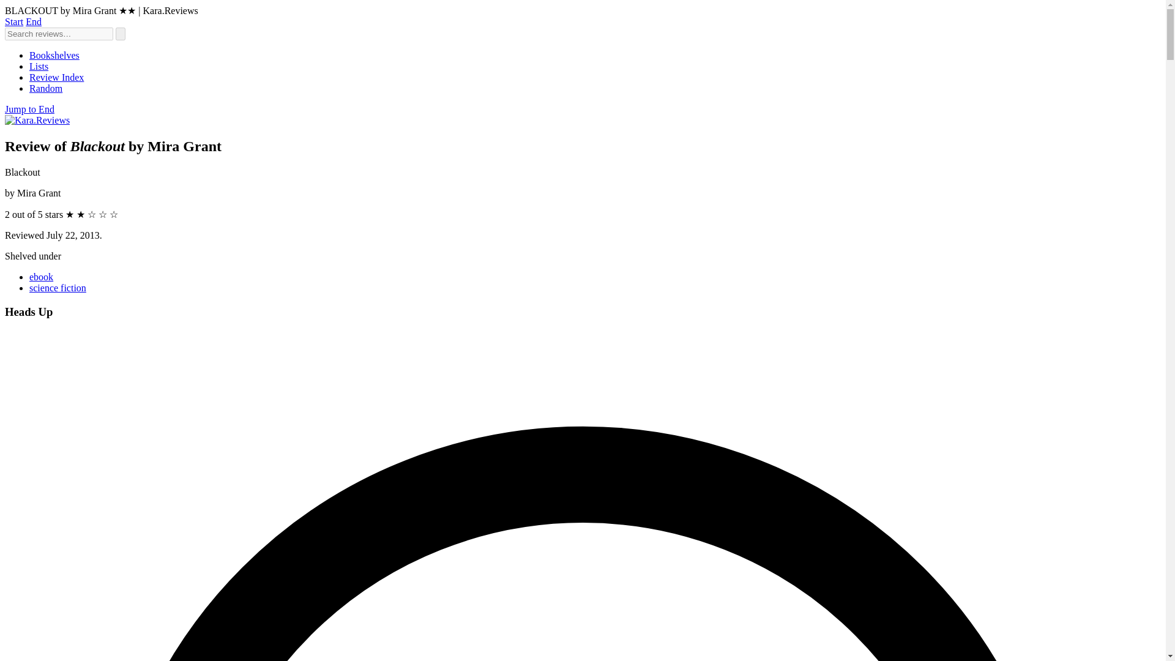 The image size is (1175, 661). Describe the element at coordinates (54, 55) in the screenshot. I see `Reviews organized by categories` at that location.